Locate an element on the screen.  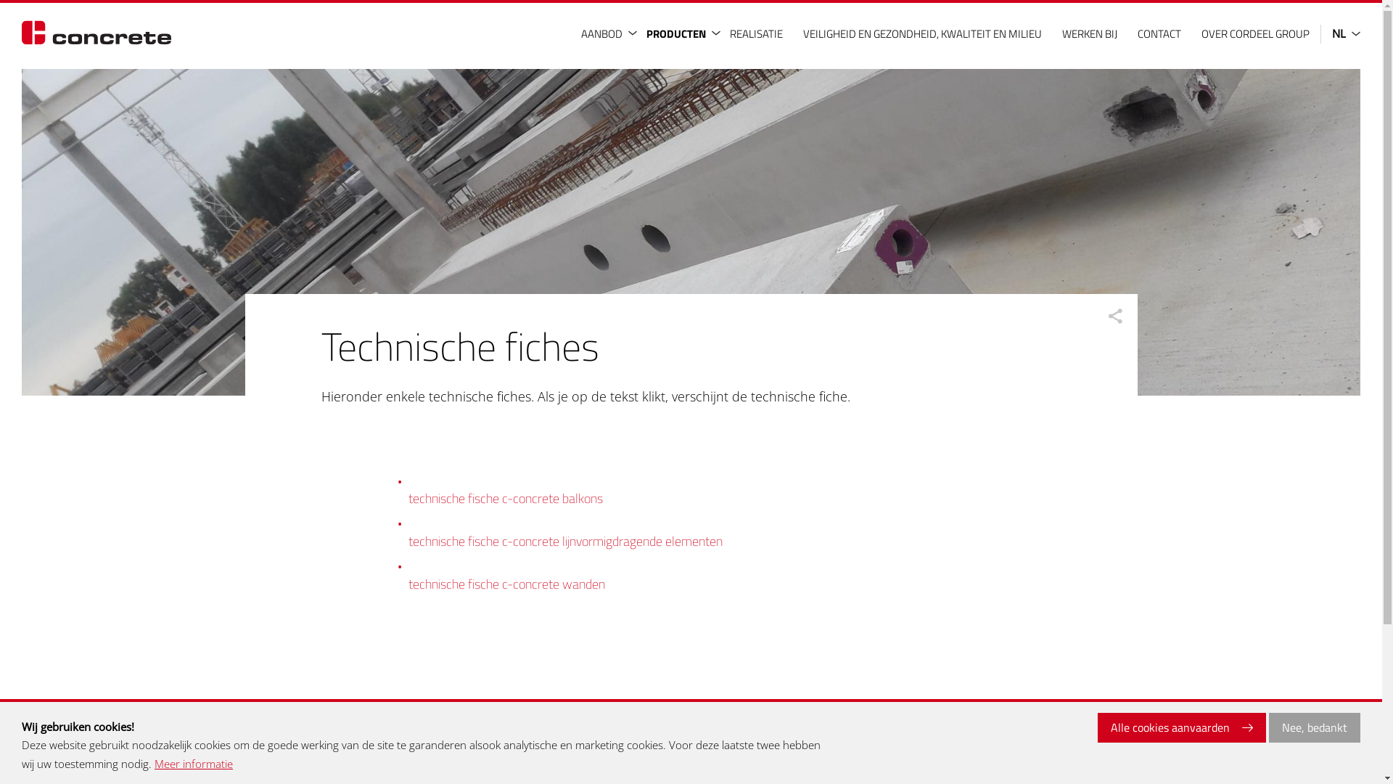
WERKEN BIJ is located at coordinates (1091, 33).